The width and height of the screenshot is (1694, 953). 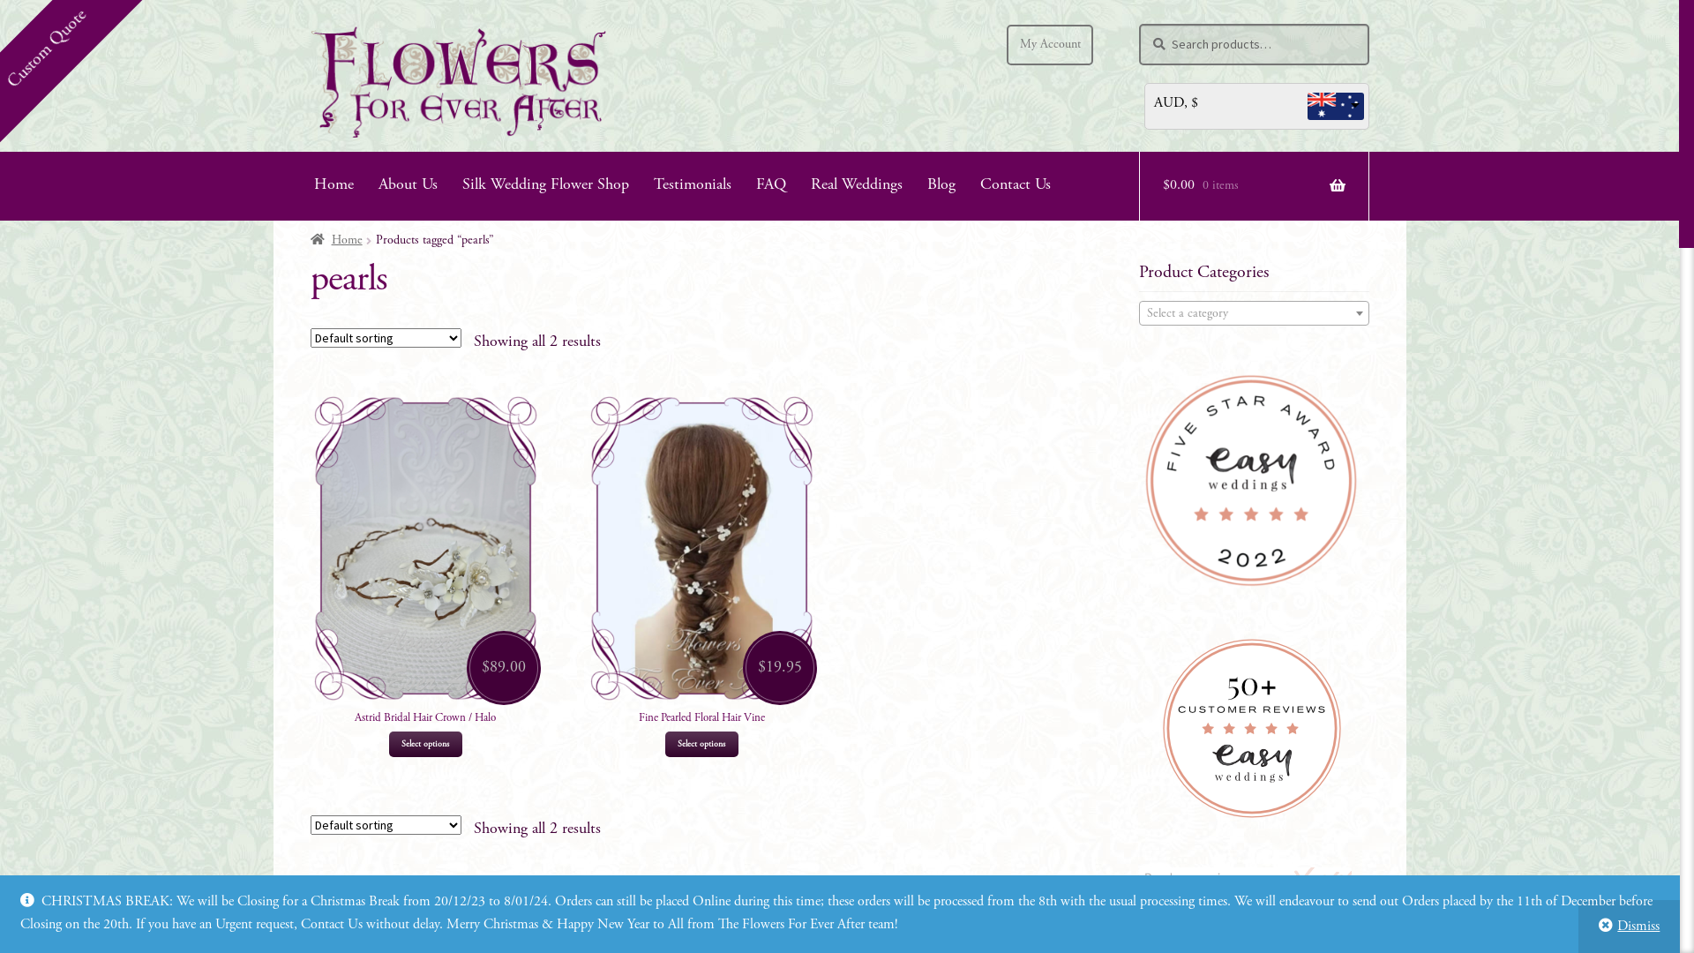 I want to click on Select options, so click(x=701, y=745).